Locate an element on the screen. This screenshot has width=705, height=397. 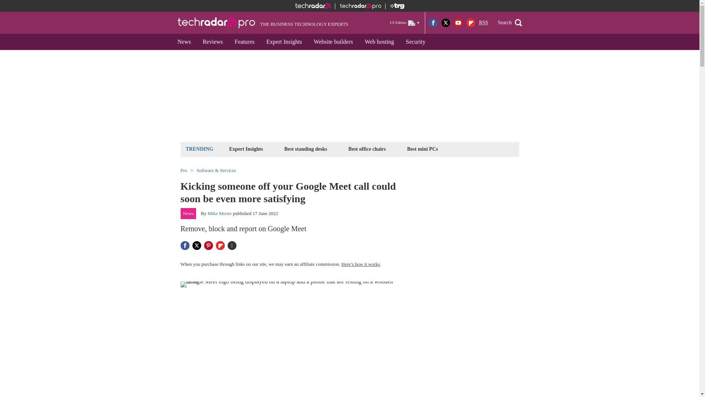
News is located at coordinates (184, 42).